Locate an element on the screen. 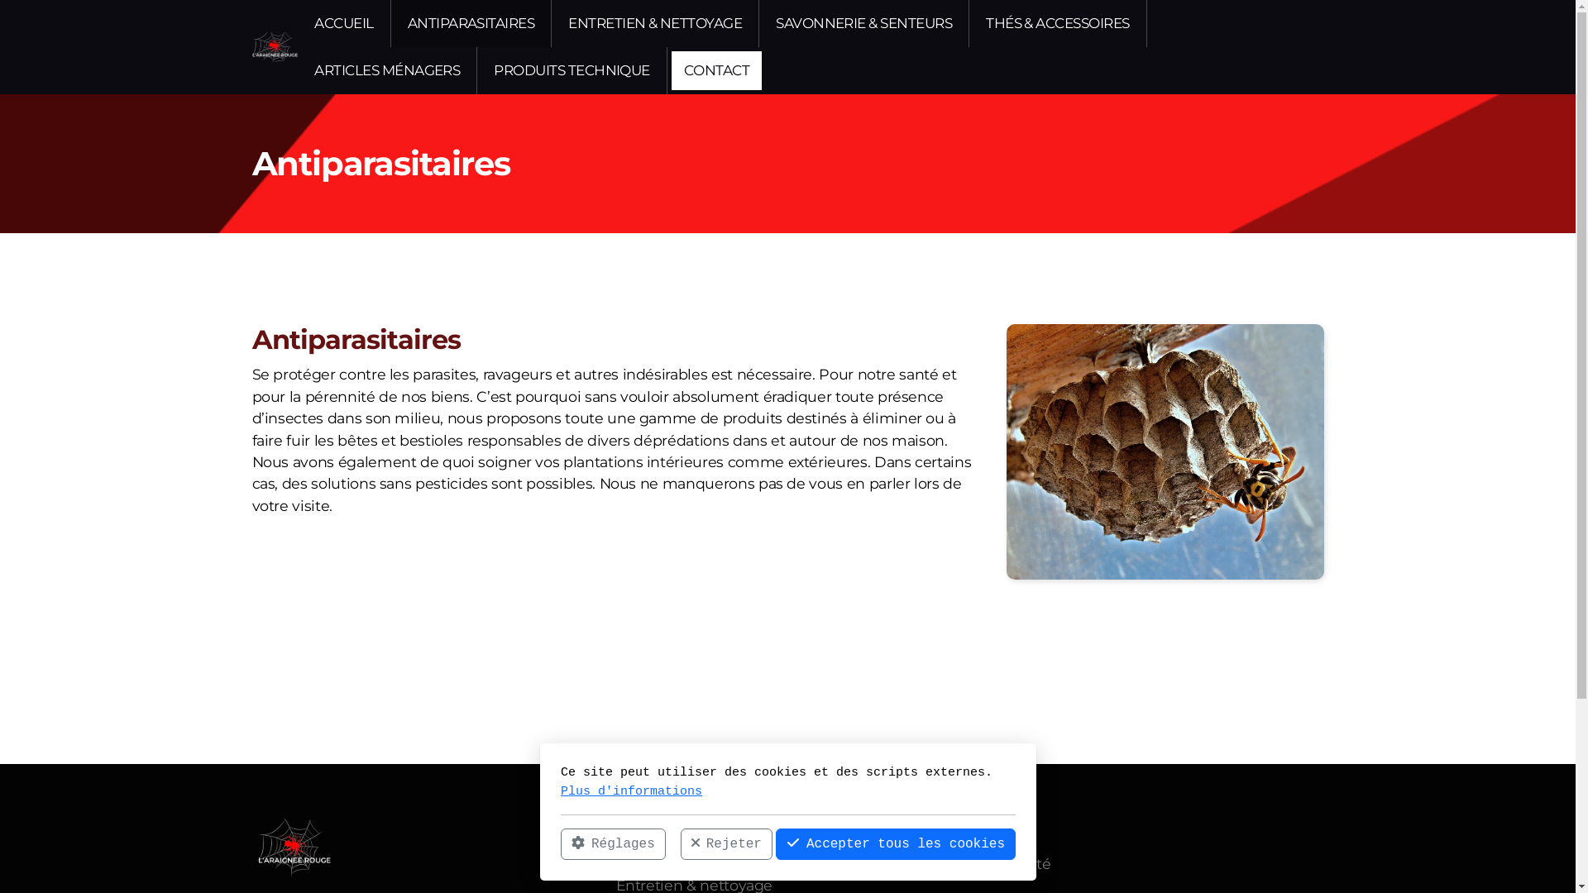 This screenshot has width=1588, height=893. Plus d'informations is located at coordinates (632, 790).